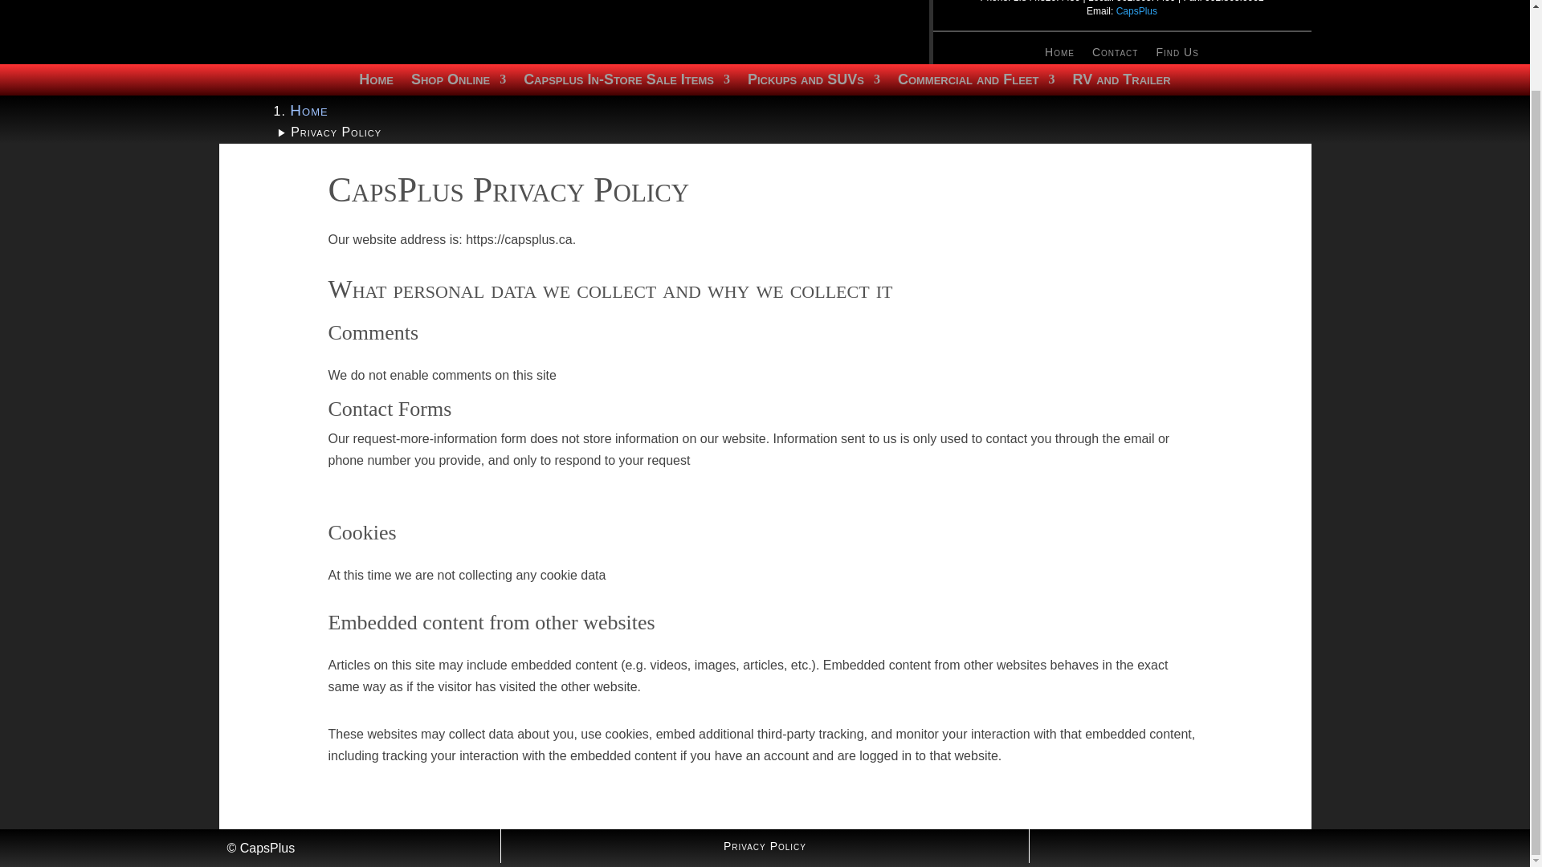  I want to click on Find Us, so click(1176, 55).